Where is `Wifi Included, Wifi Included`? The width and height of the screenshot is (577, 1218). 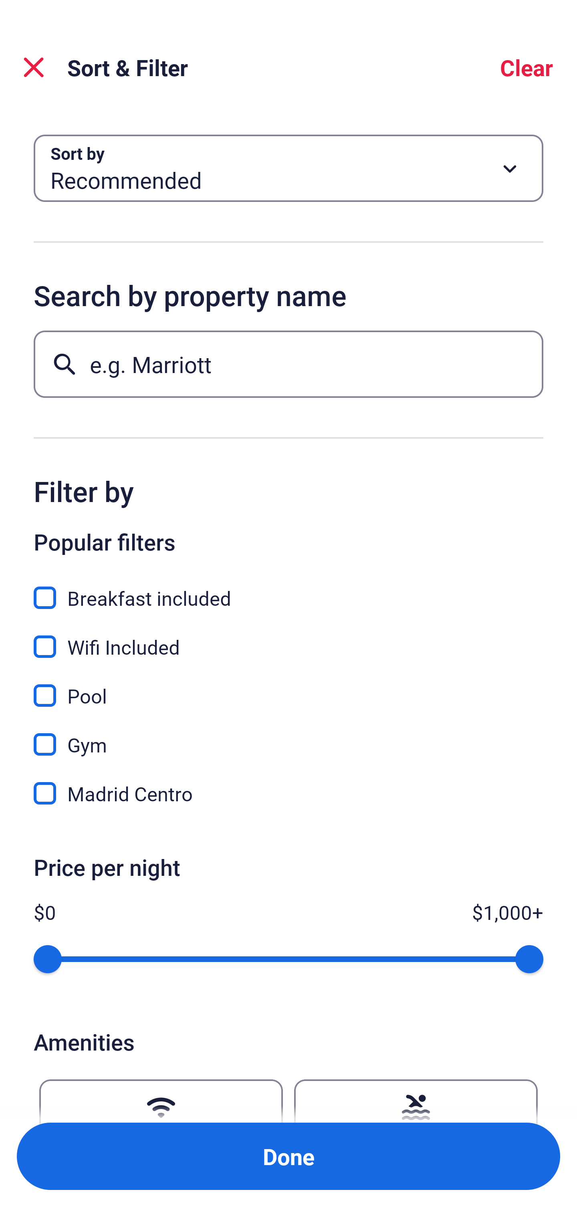
Wifi Included, Wifi Included is located at coordinates (288, 638).